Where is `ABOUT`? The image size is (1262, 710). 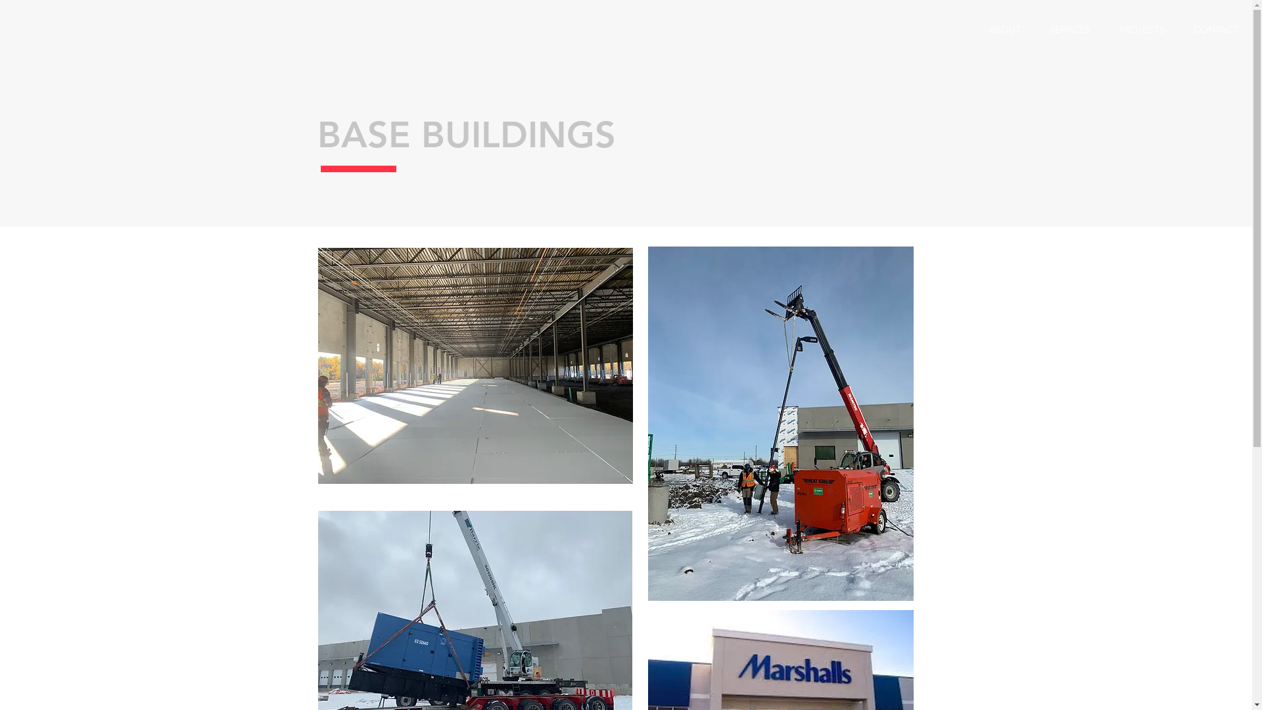
ABOUT is located at coordinates (1004, 30).